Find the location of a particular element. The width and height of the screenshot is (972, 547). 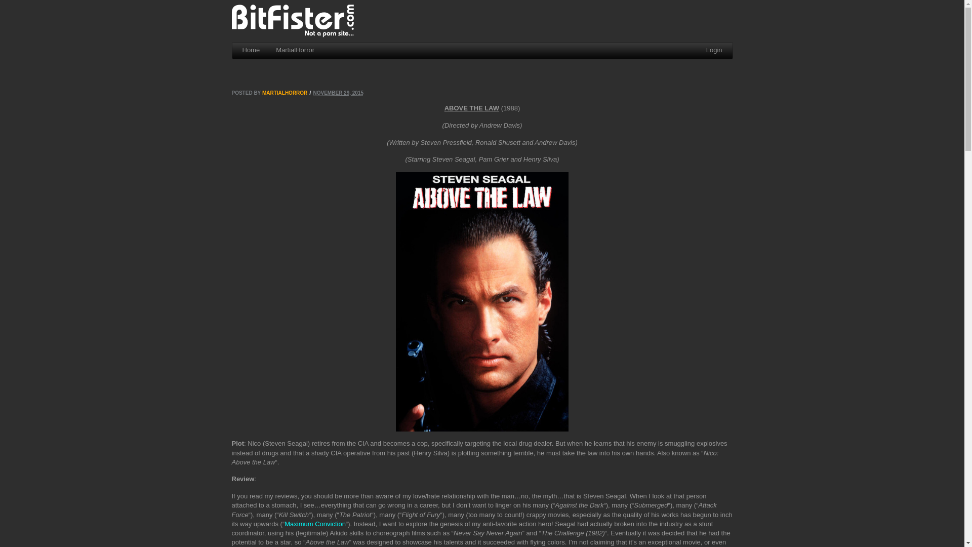

Login is located at coordinates (714, 51).